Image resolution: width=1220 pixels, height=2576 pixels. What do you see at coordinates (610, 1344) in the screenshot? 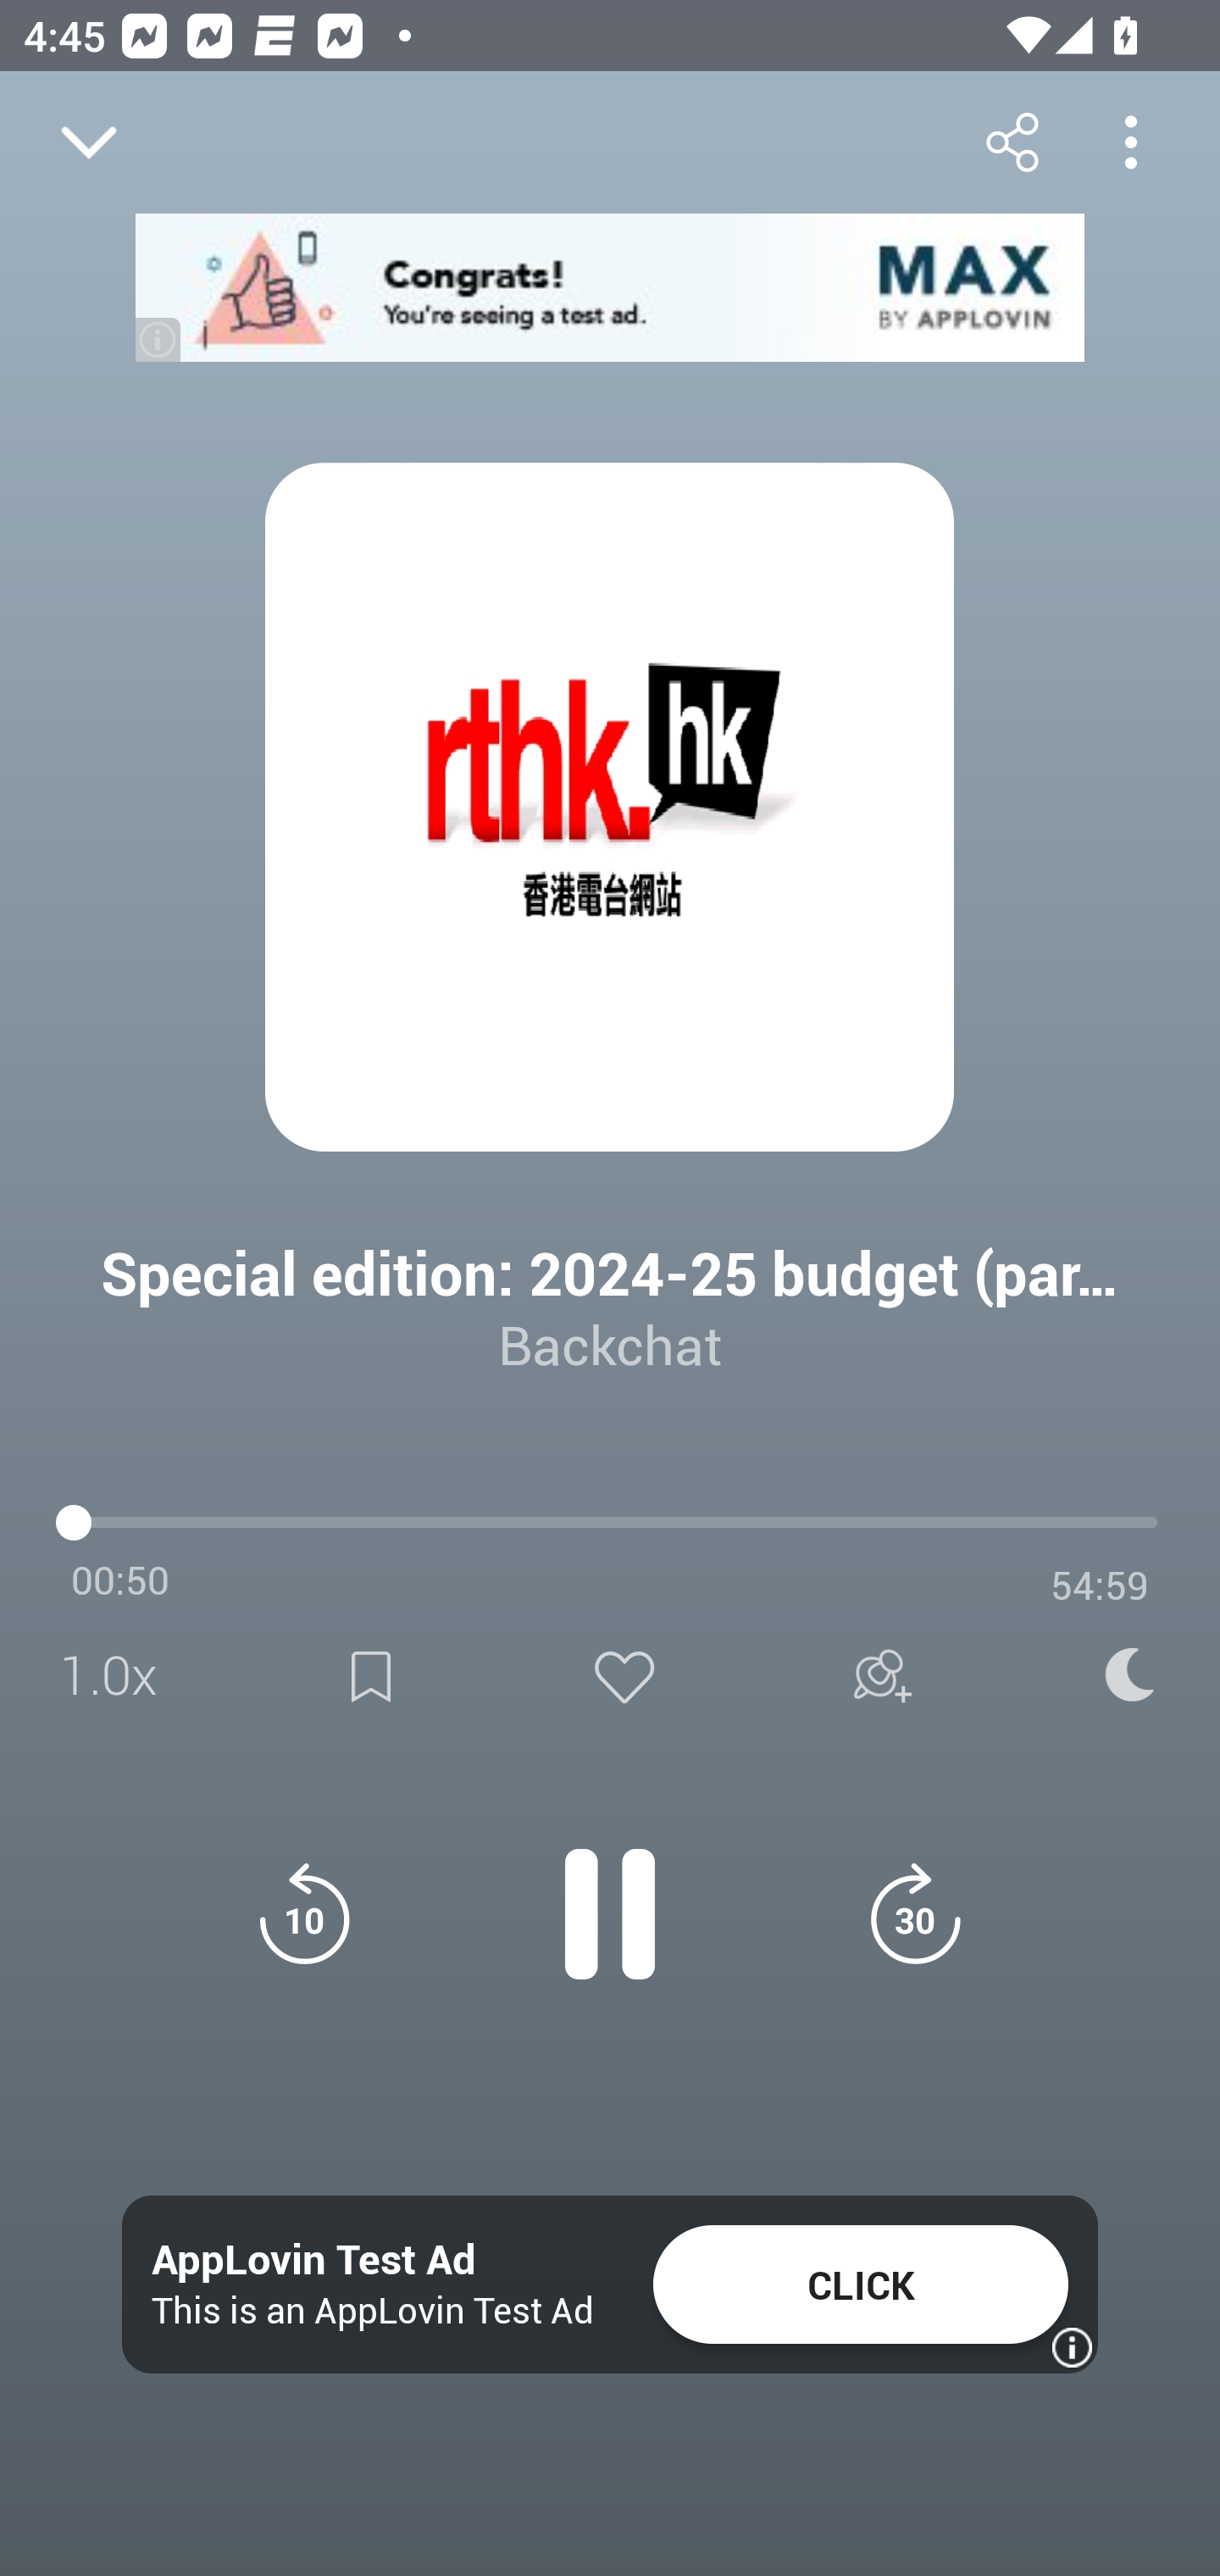
I see `Backchat` at bounding box center [610, 1344].